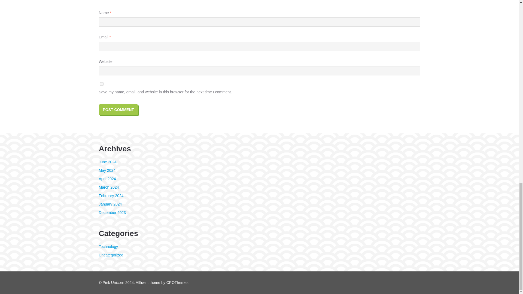 This screenshot has height=294, width=523. I want to click on Technology, so click(108, 246).